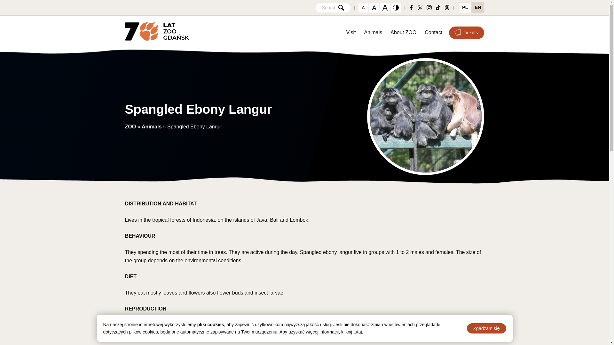  What do you see at coordinates (420, 8) in the screenshot?
I see `ZOO X` at bounding box center [420, 8].